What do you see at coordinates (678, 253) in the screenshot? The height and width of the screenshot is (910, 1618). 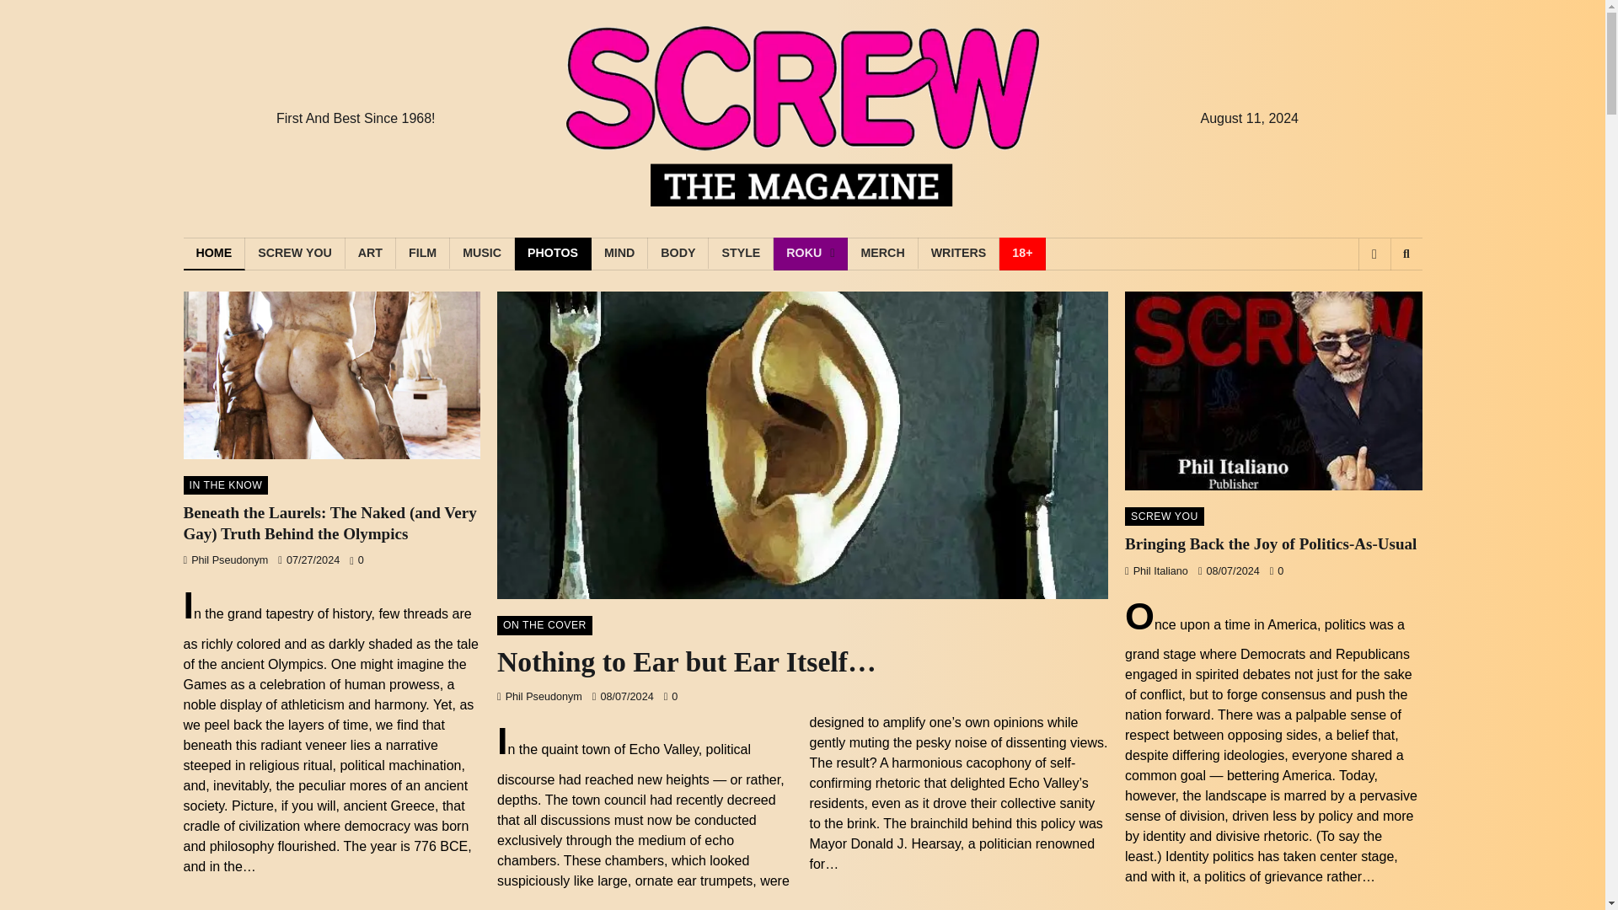 I see `BODY` at bounding box center [678, 253].